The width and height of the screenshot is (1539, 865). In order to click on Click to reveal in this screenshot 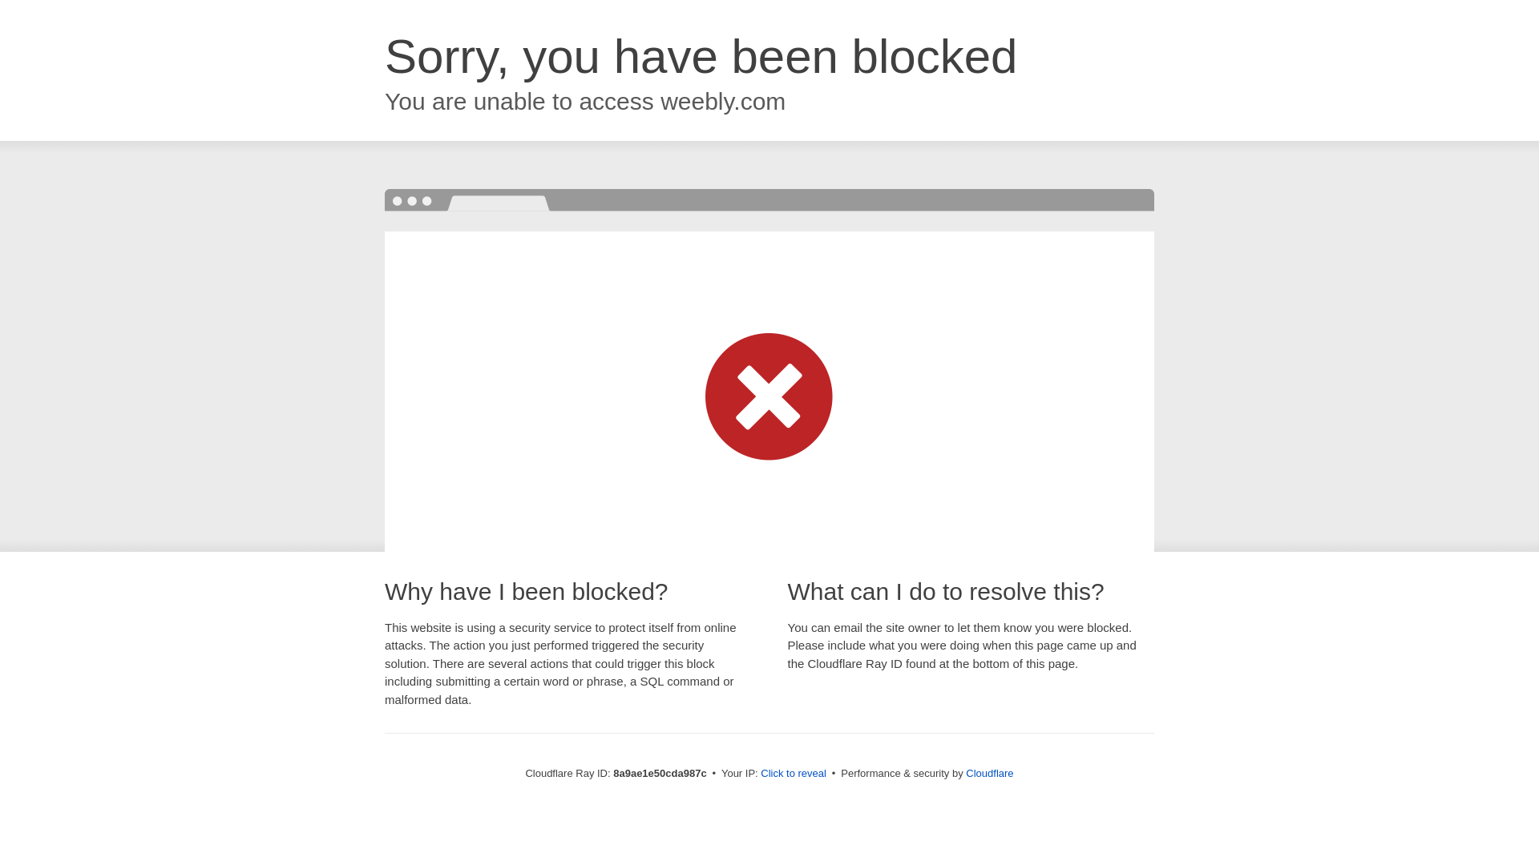, I will do `click(794, 774)`.